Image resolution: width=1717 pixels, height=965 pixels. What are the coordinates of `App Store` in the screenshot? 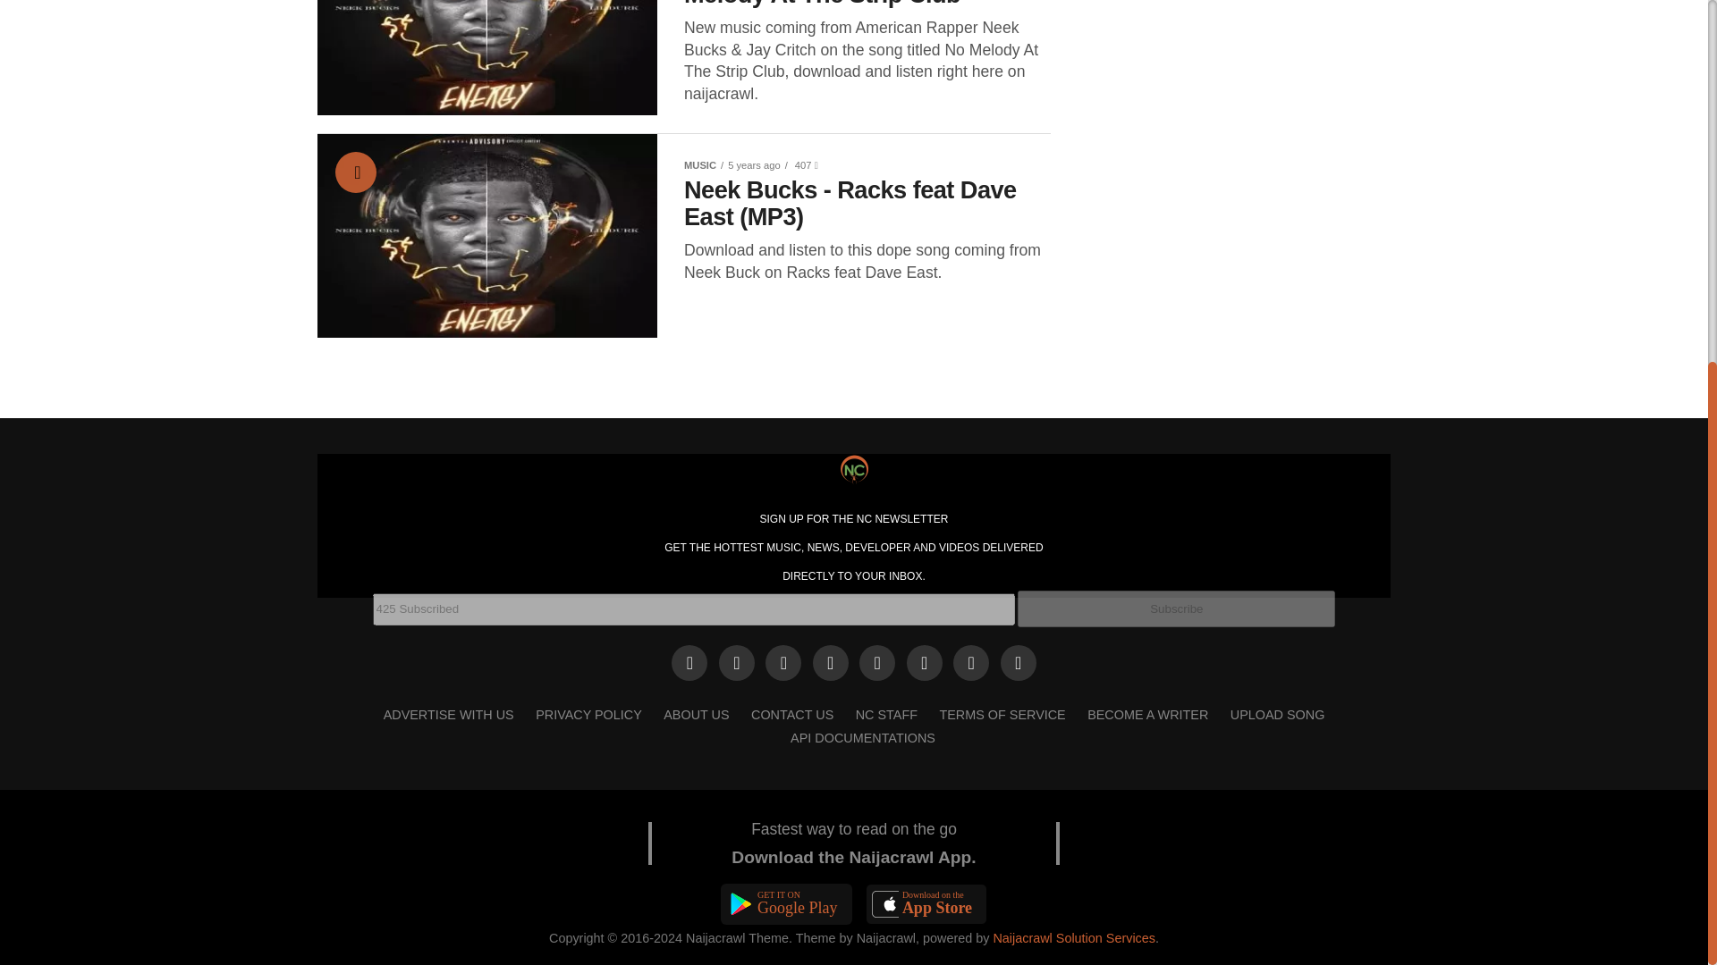 It's located at (926, 904).